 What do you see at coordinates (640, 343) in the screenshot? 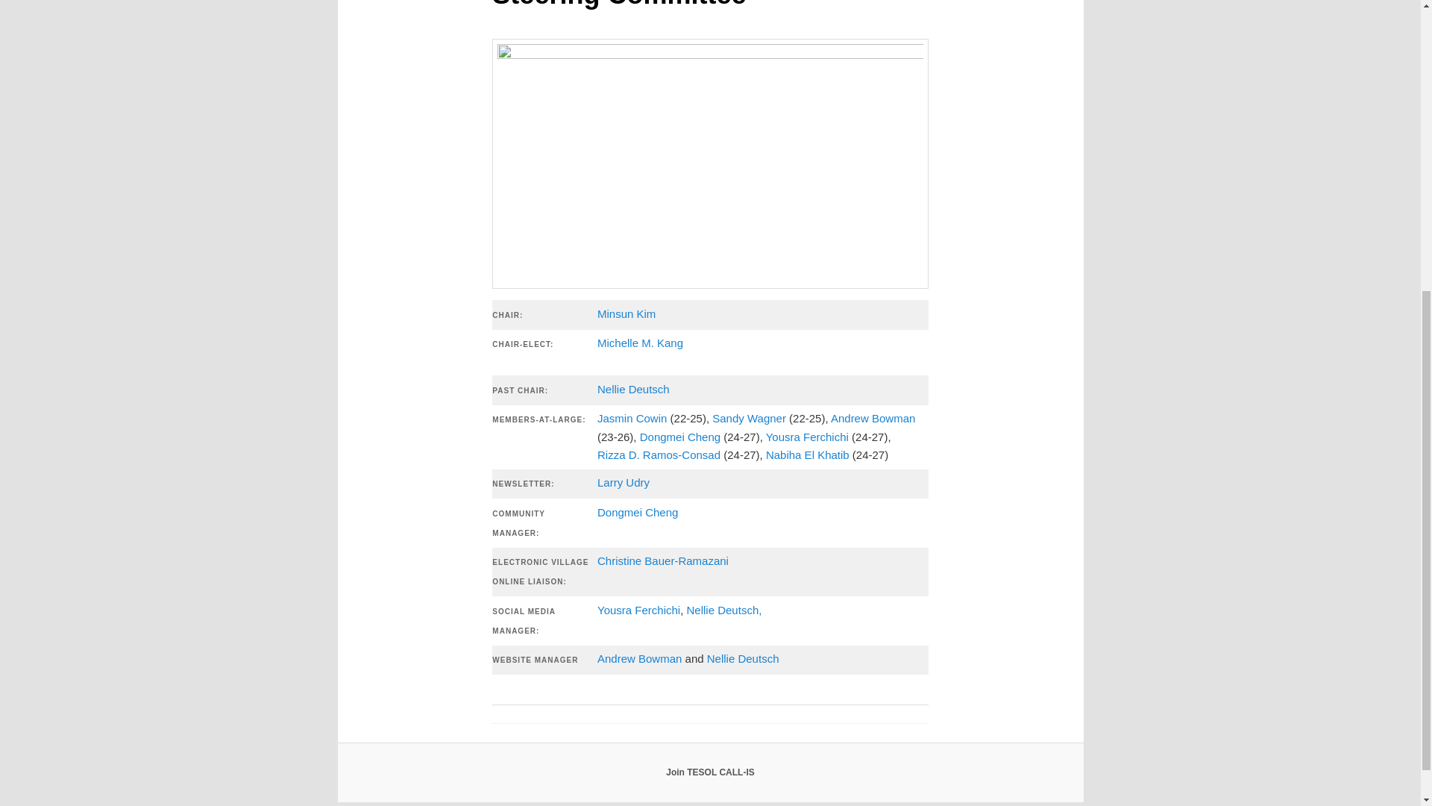
I see `Michelle M. Kang` at bounding box center [640, 343].